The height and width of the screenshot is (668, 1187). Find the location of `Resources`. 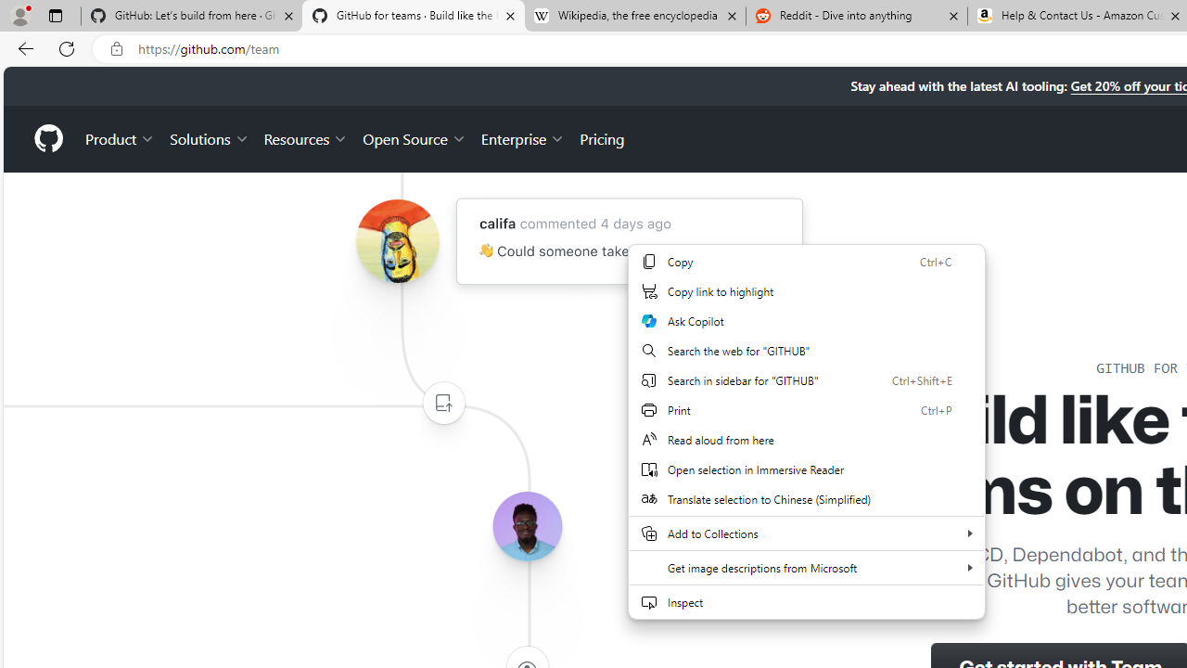

Resources is located at coordinates (306, 137).